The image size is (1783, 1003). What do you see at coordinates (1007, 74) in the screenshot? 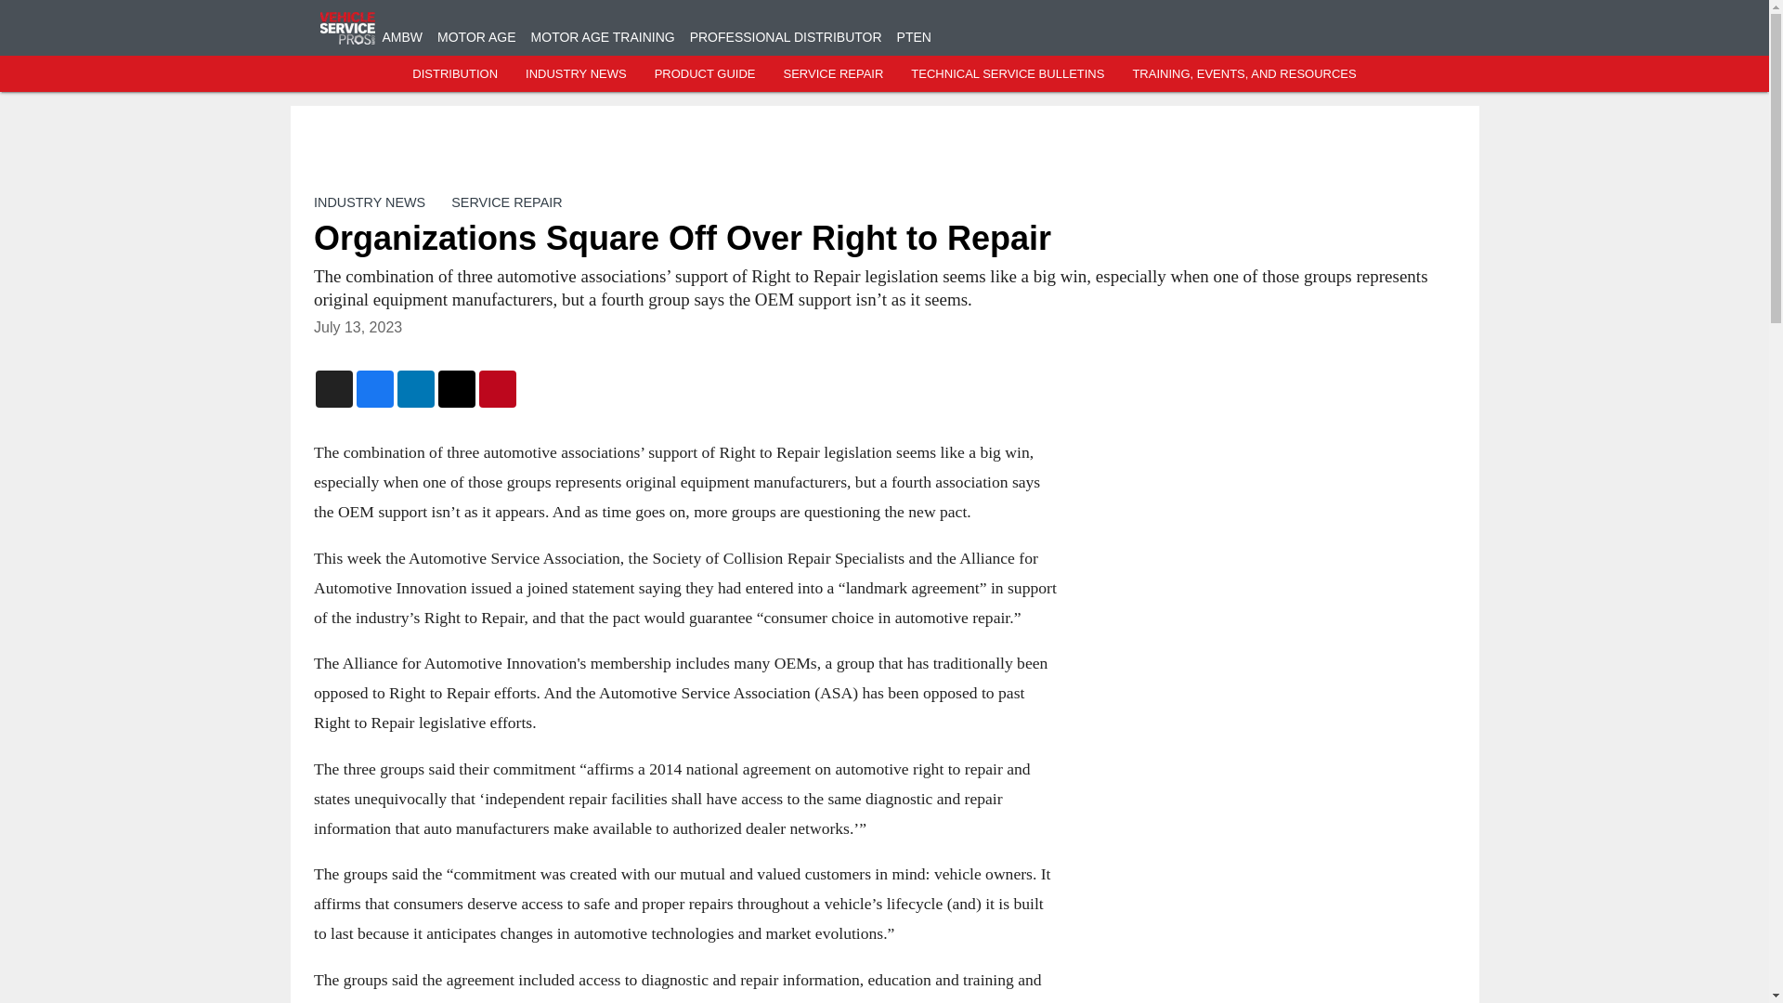
I see `TECHNICAL SERVICE BULLETINS` at bounding box center [1007, 74].